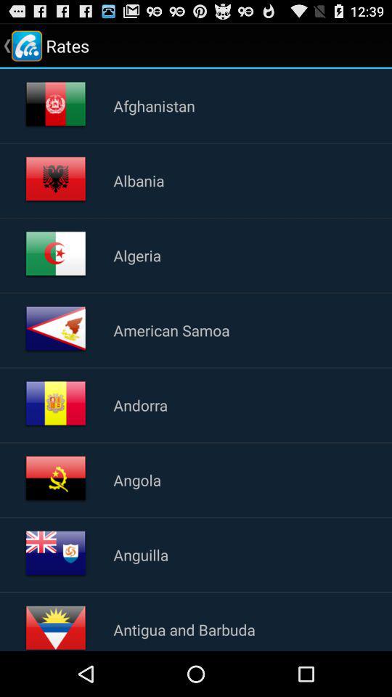 The image size is (392, 697). I want to click on turn on the algeria item, so click(137, 255).